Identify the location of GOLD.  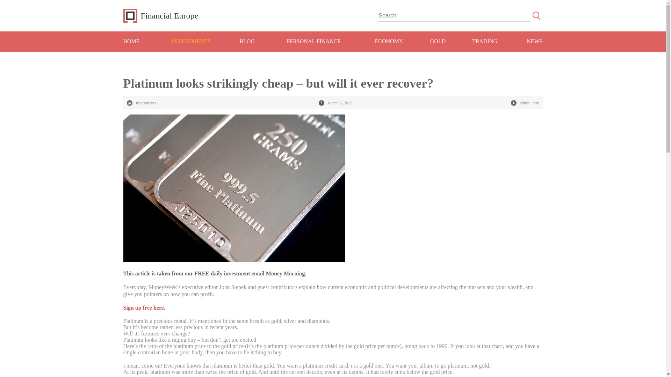
(438, 41).